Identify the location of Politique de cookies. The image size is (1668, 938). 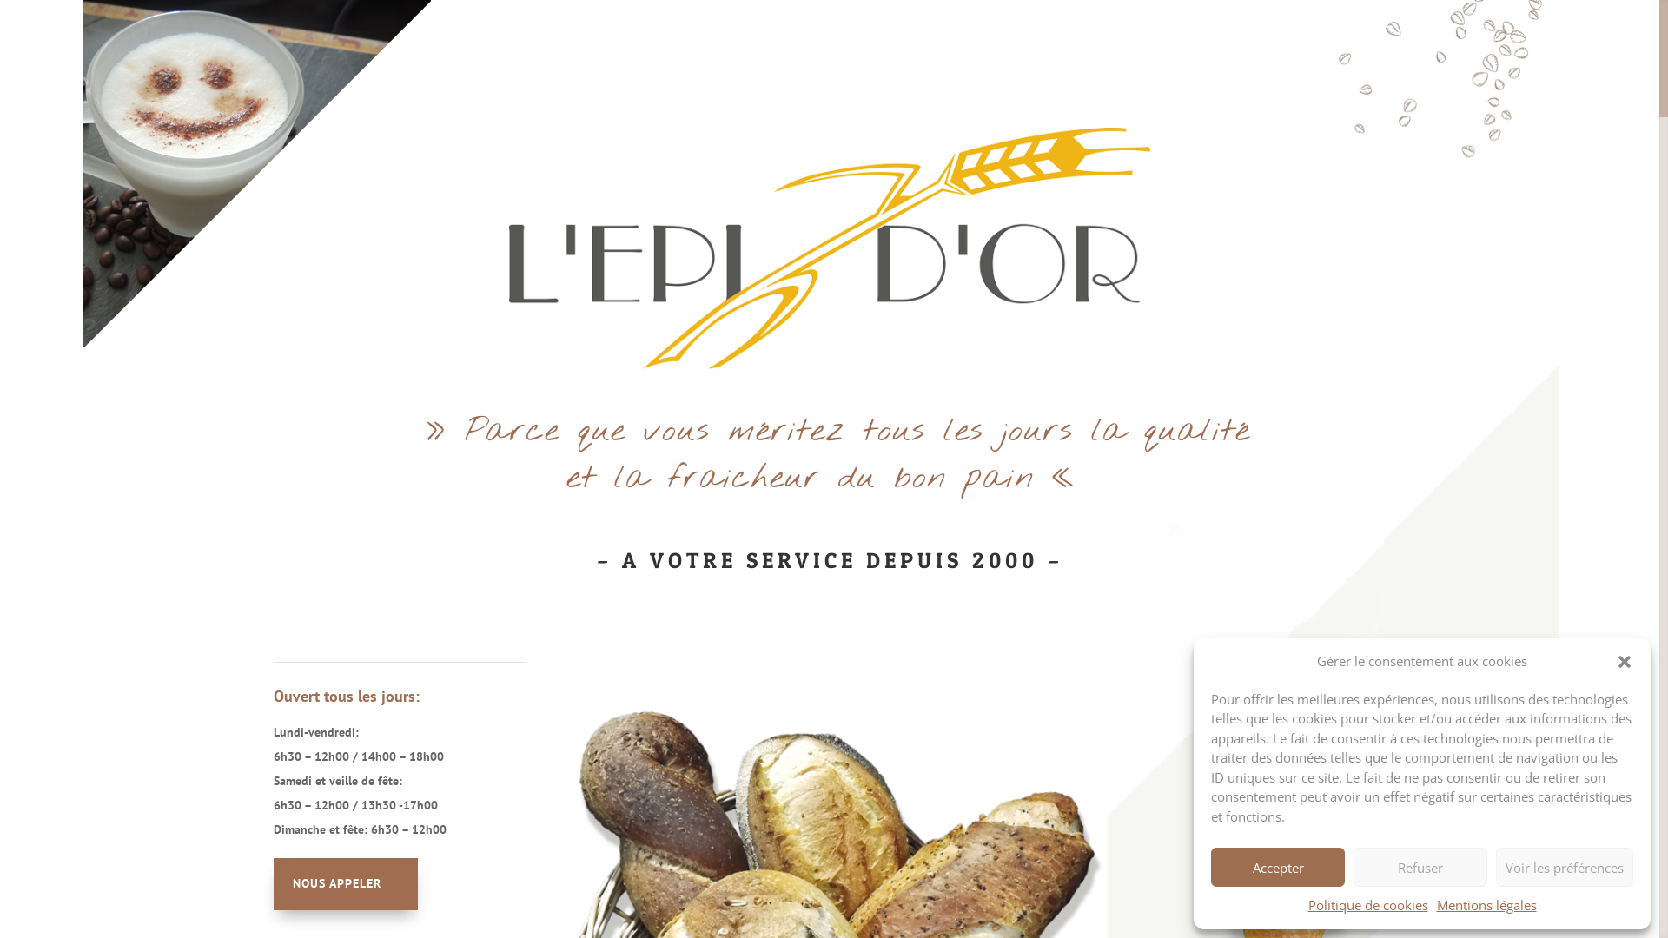
(1368, 906).